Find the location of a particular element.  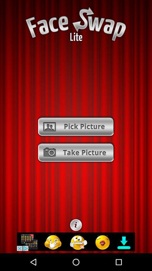

view more information is located at coordinates (76, 225).